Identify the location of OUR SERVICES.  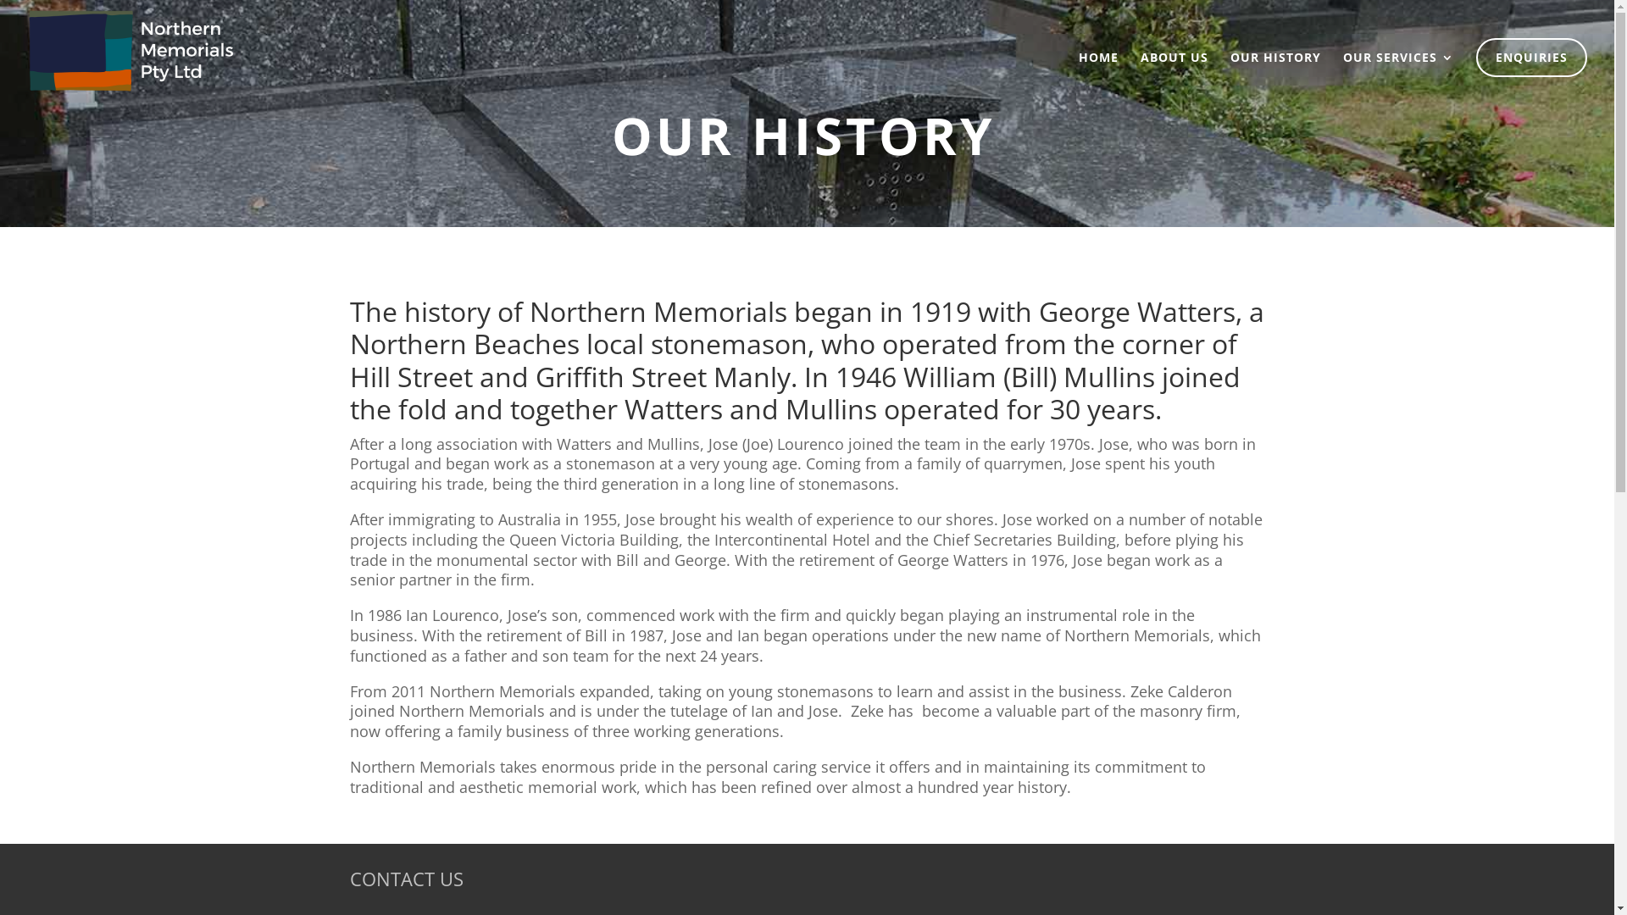
(1398, 63).